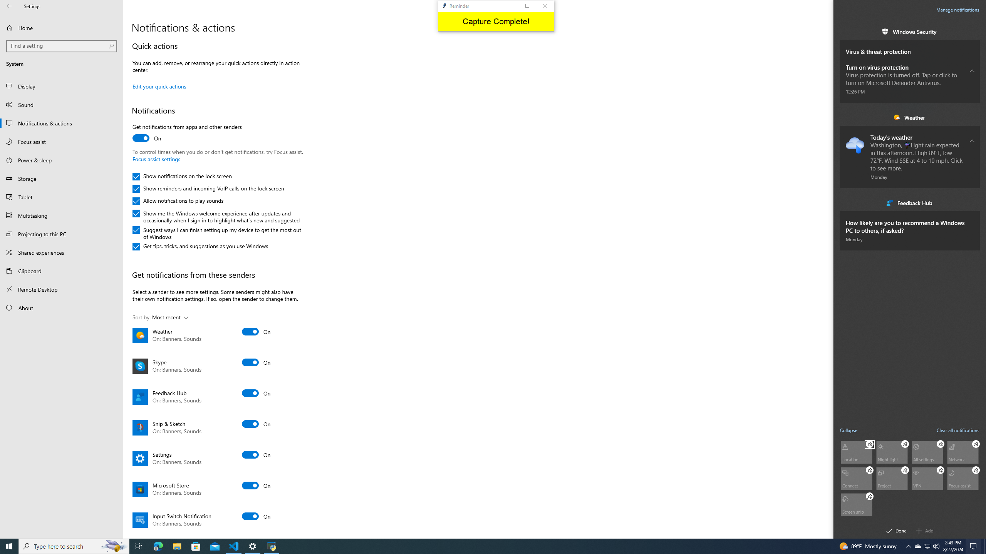  What do you see at coordinates (918, 546) in the screenshot?
I see `Q2790: 100%` at bounding box center [918, 546].